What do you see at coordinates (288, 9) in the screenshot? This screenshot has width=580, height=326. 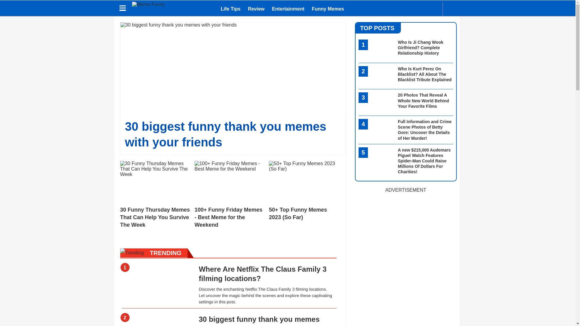 I see `Entertainment` at bounding box center [288, 9].